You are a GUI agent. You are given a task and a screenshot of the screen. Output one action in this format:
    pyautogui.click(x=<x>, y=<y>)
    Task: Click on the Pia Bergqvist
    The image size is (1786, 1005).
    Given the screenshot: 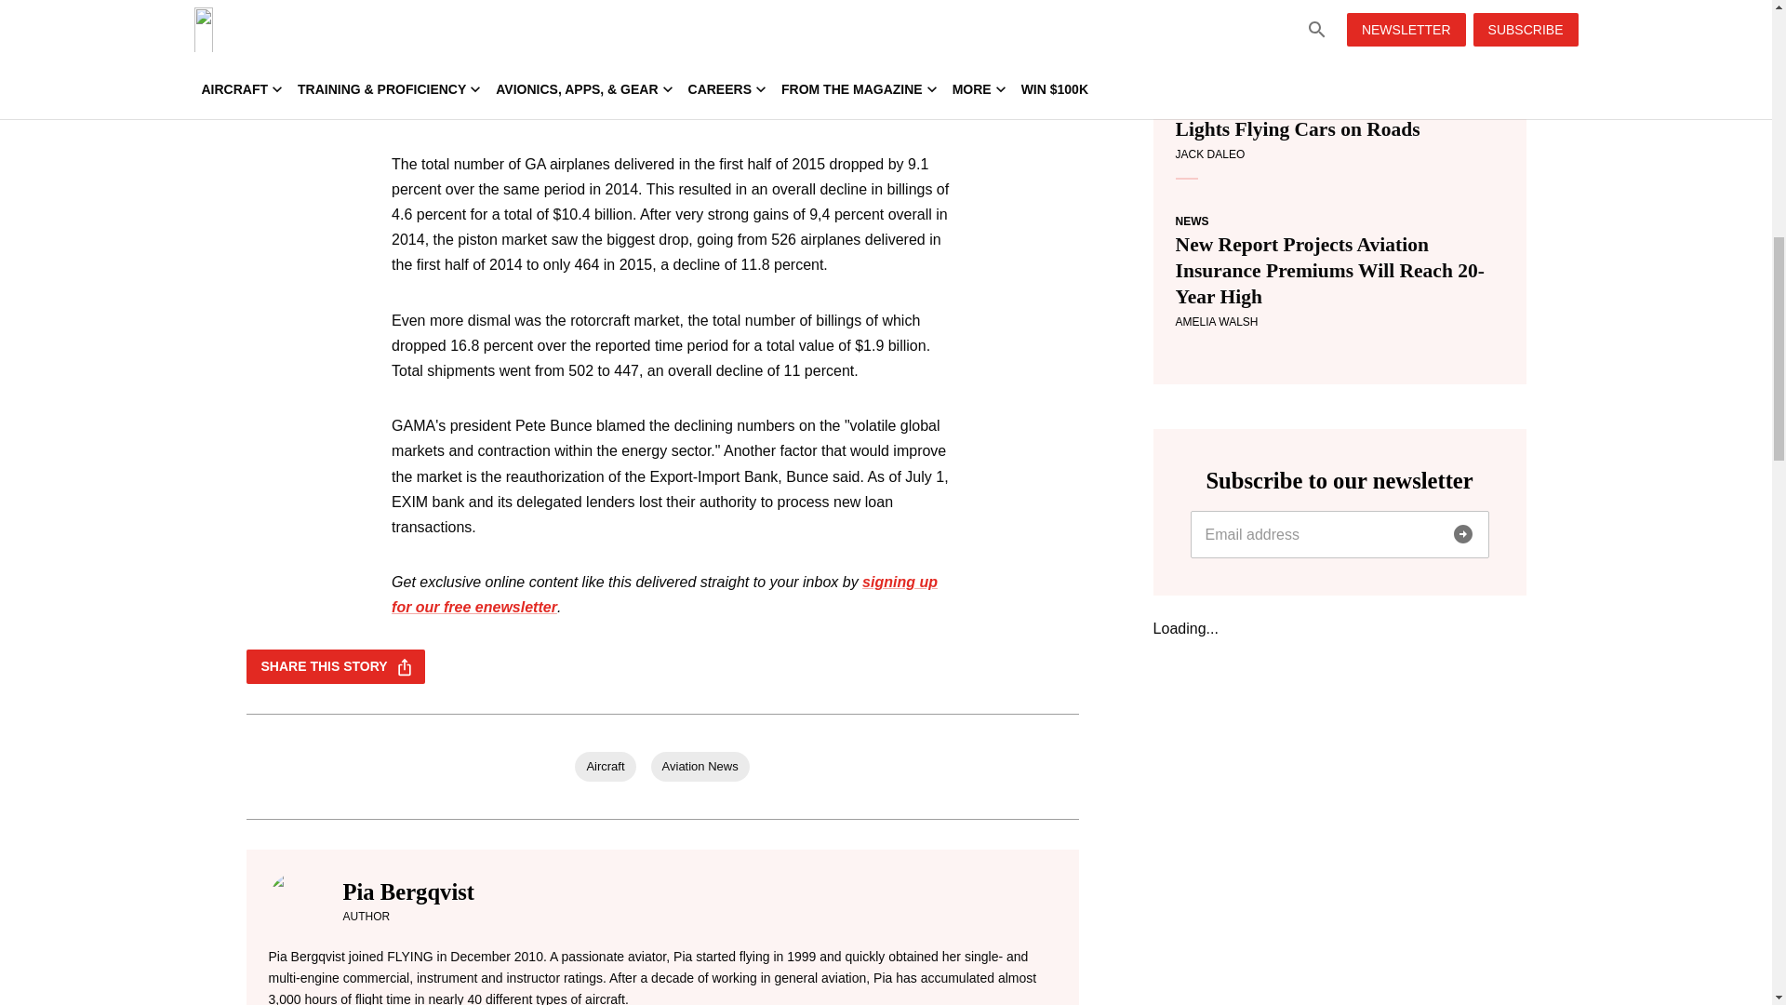 What is the action you would take?
    pyautogui.click(x=408, y=891)
    